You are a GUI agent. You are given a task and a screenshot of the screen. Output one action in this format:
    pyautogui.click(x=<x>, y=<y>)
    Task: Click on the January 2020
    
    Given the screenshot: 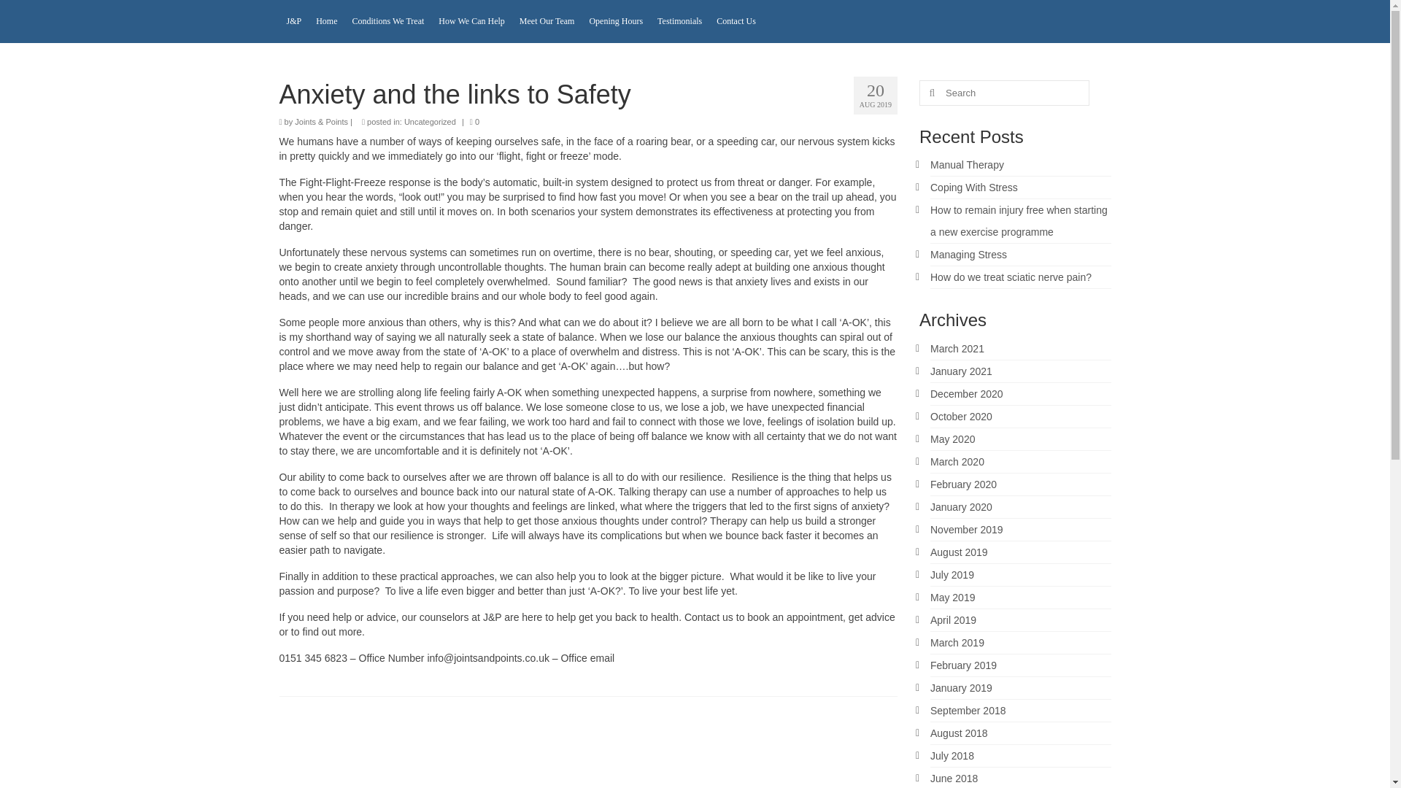 What is the action you would take?
    pyautogui.click(x=960, y=506)
    